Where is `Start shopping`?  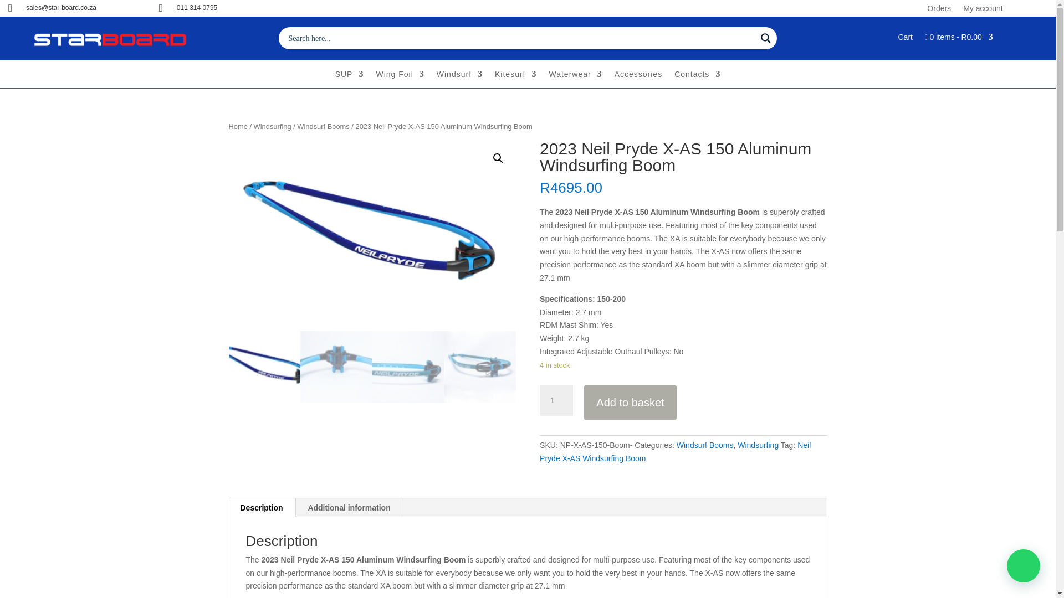
Start shopping is located at coordinates (959, 40).